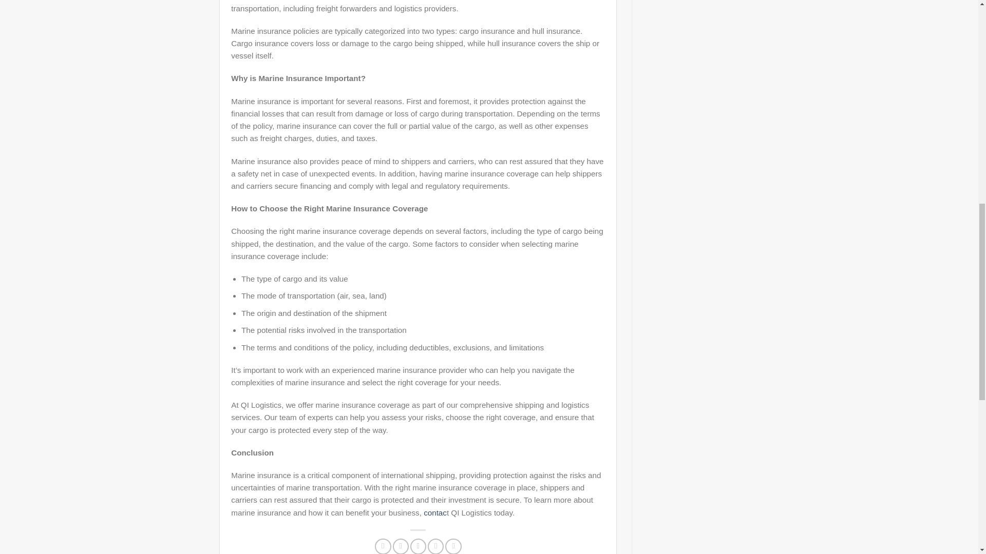 Image resolution: width=986 pixels, height=554 pixels. I want to click on Email to a Friend, so click(418, 546).